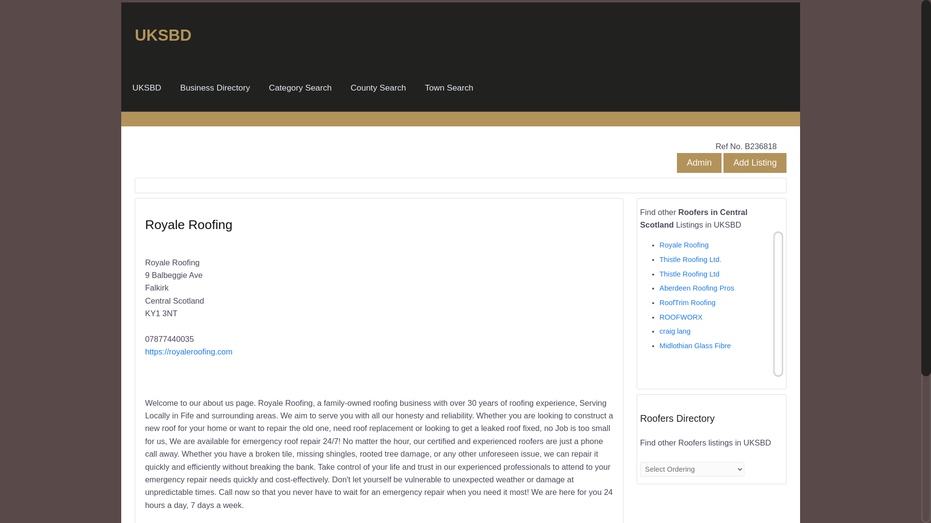  Describe the element at coordinates (147, 88) in the screenshot. I see `UKSBD` at that location.